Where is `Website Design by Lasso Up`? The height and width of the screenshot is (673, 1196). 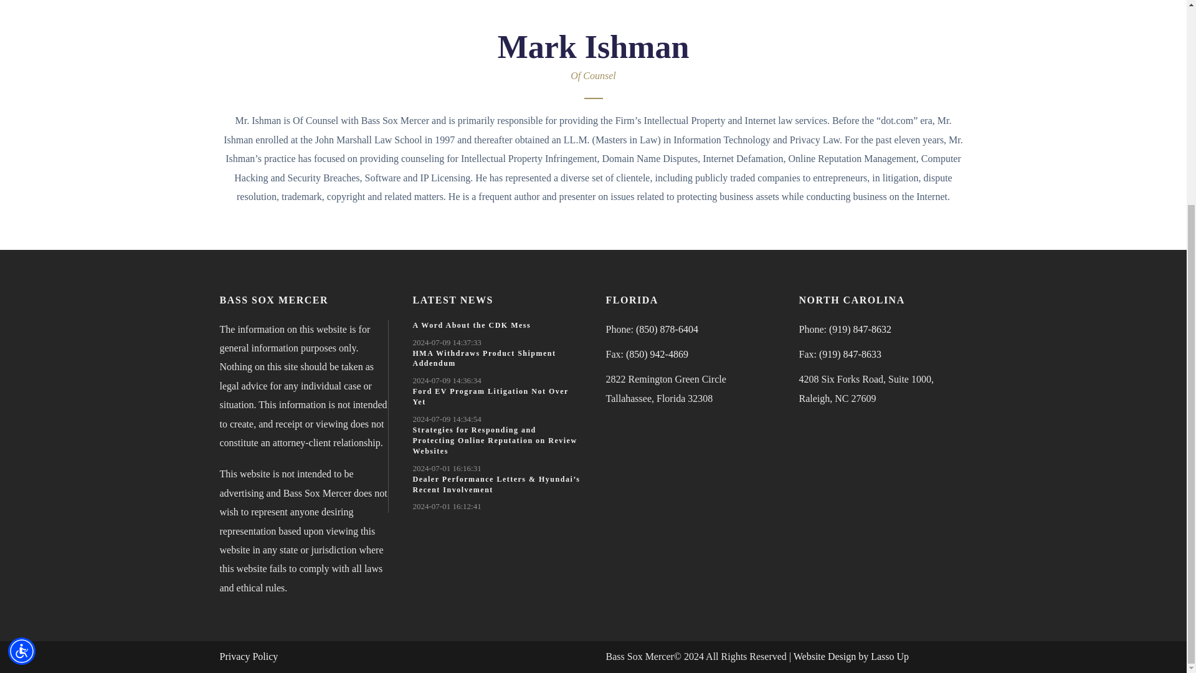
Website Design by Lasso Up is located at coordinates (851, 656).